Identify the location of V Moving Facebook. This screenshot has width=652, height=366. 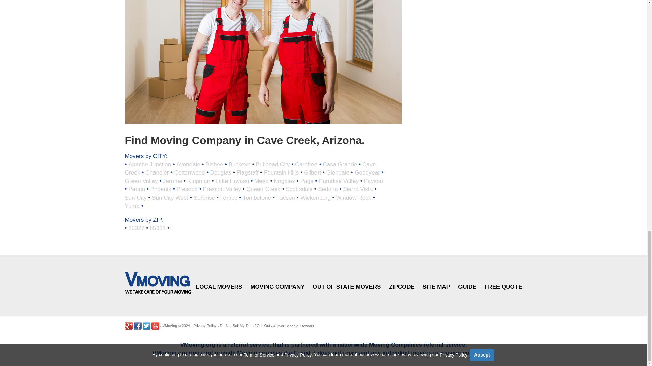
(137, 326).